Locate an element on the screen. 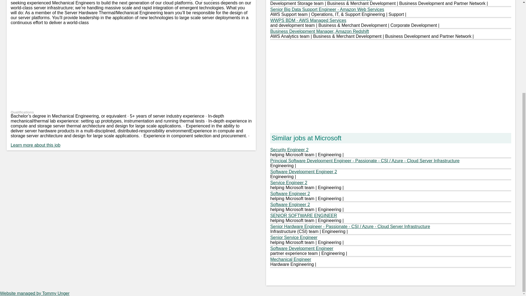 The image size is (526, 296). Website managed by Tommy Unger is located at coordinates (35, 293).